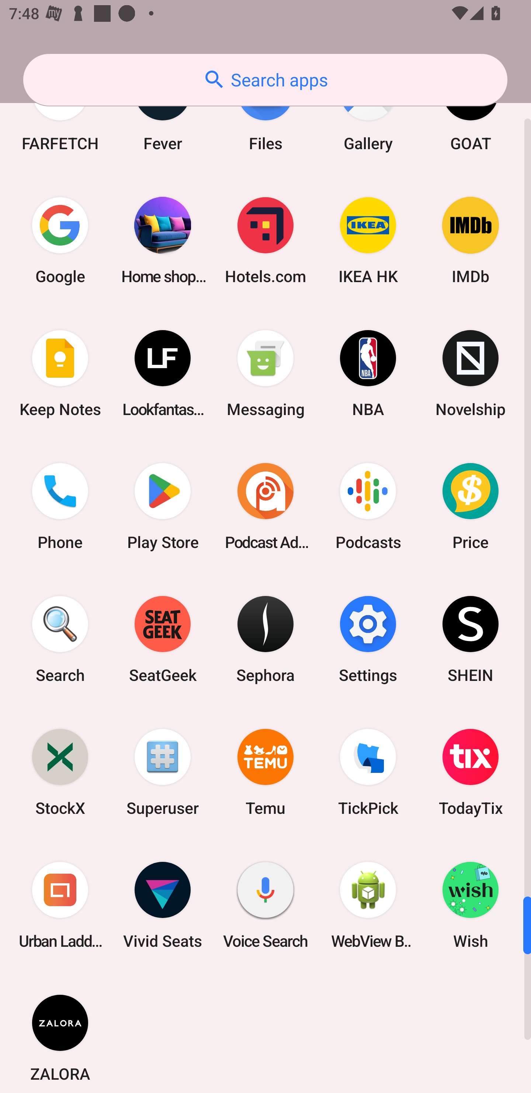  Describe the element at coordinates (368, 905) in the screenshot. I see `WebView Browser Tester` at that location.